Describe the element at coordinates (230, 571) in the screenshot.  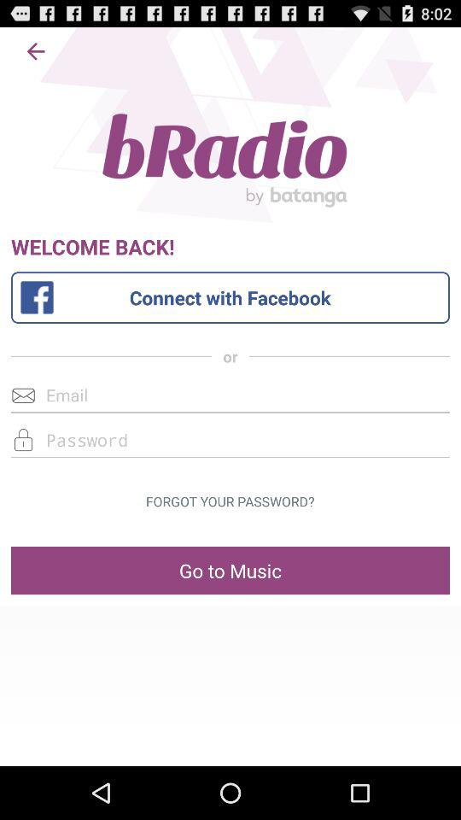
I see `turn on go to music item` at that location.